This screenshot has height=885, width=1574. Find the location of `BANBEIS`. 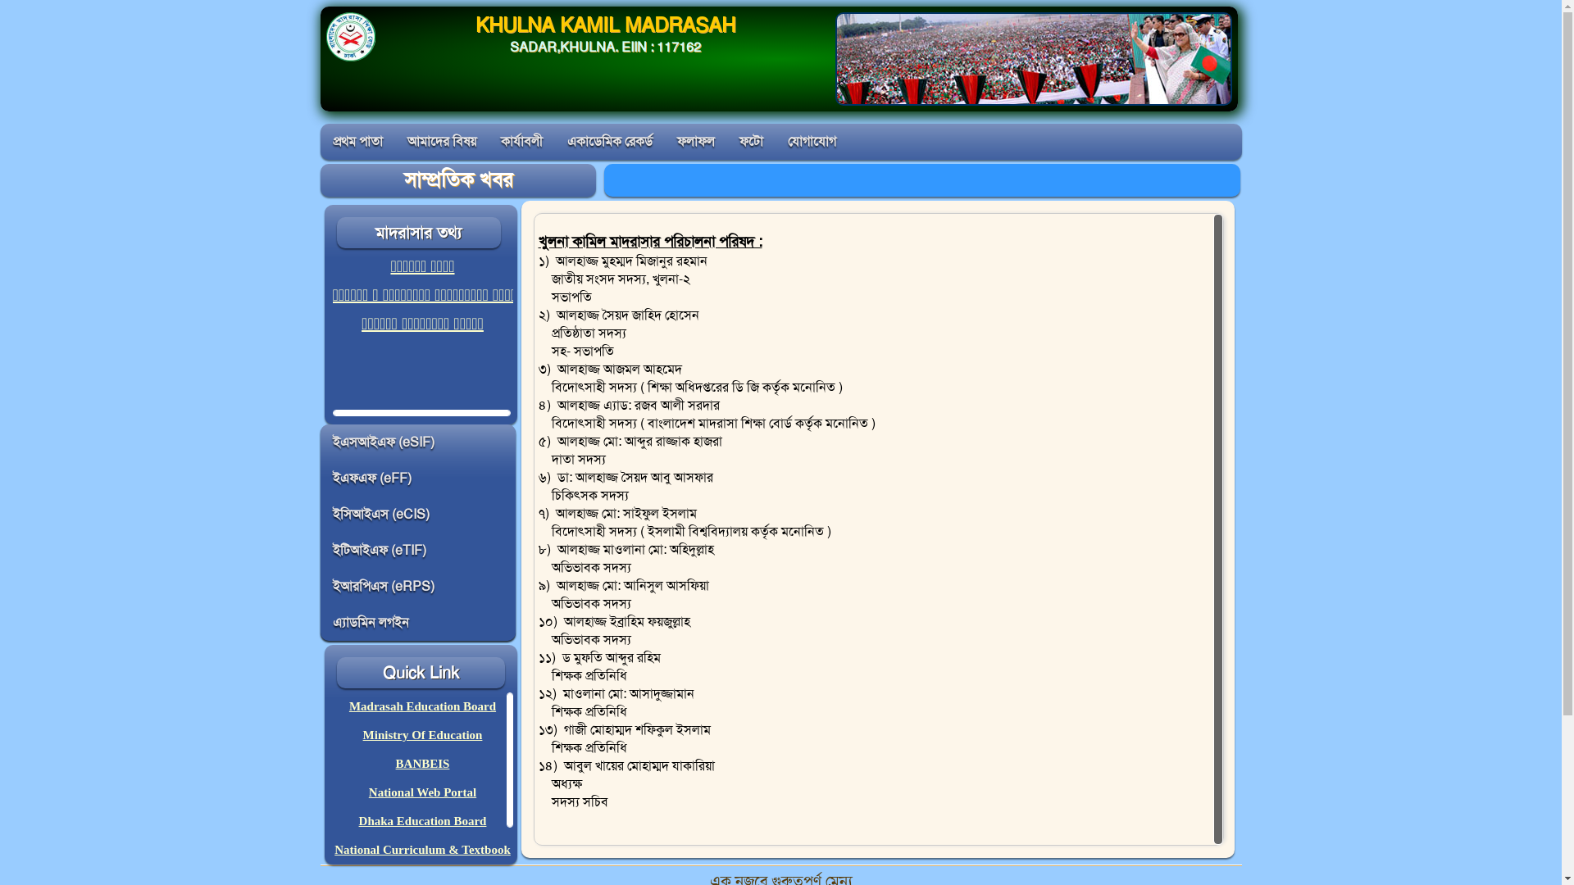

BANBEIS is located at coordinates (423, 764).